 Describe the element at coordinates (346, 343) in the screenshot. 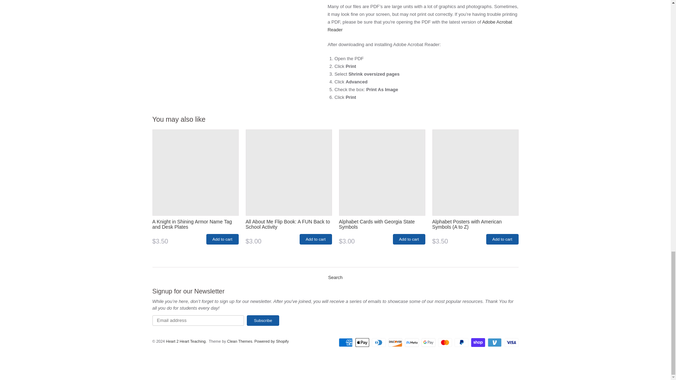

I see `American Express` at that location.